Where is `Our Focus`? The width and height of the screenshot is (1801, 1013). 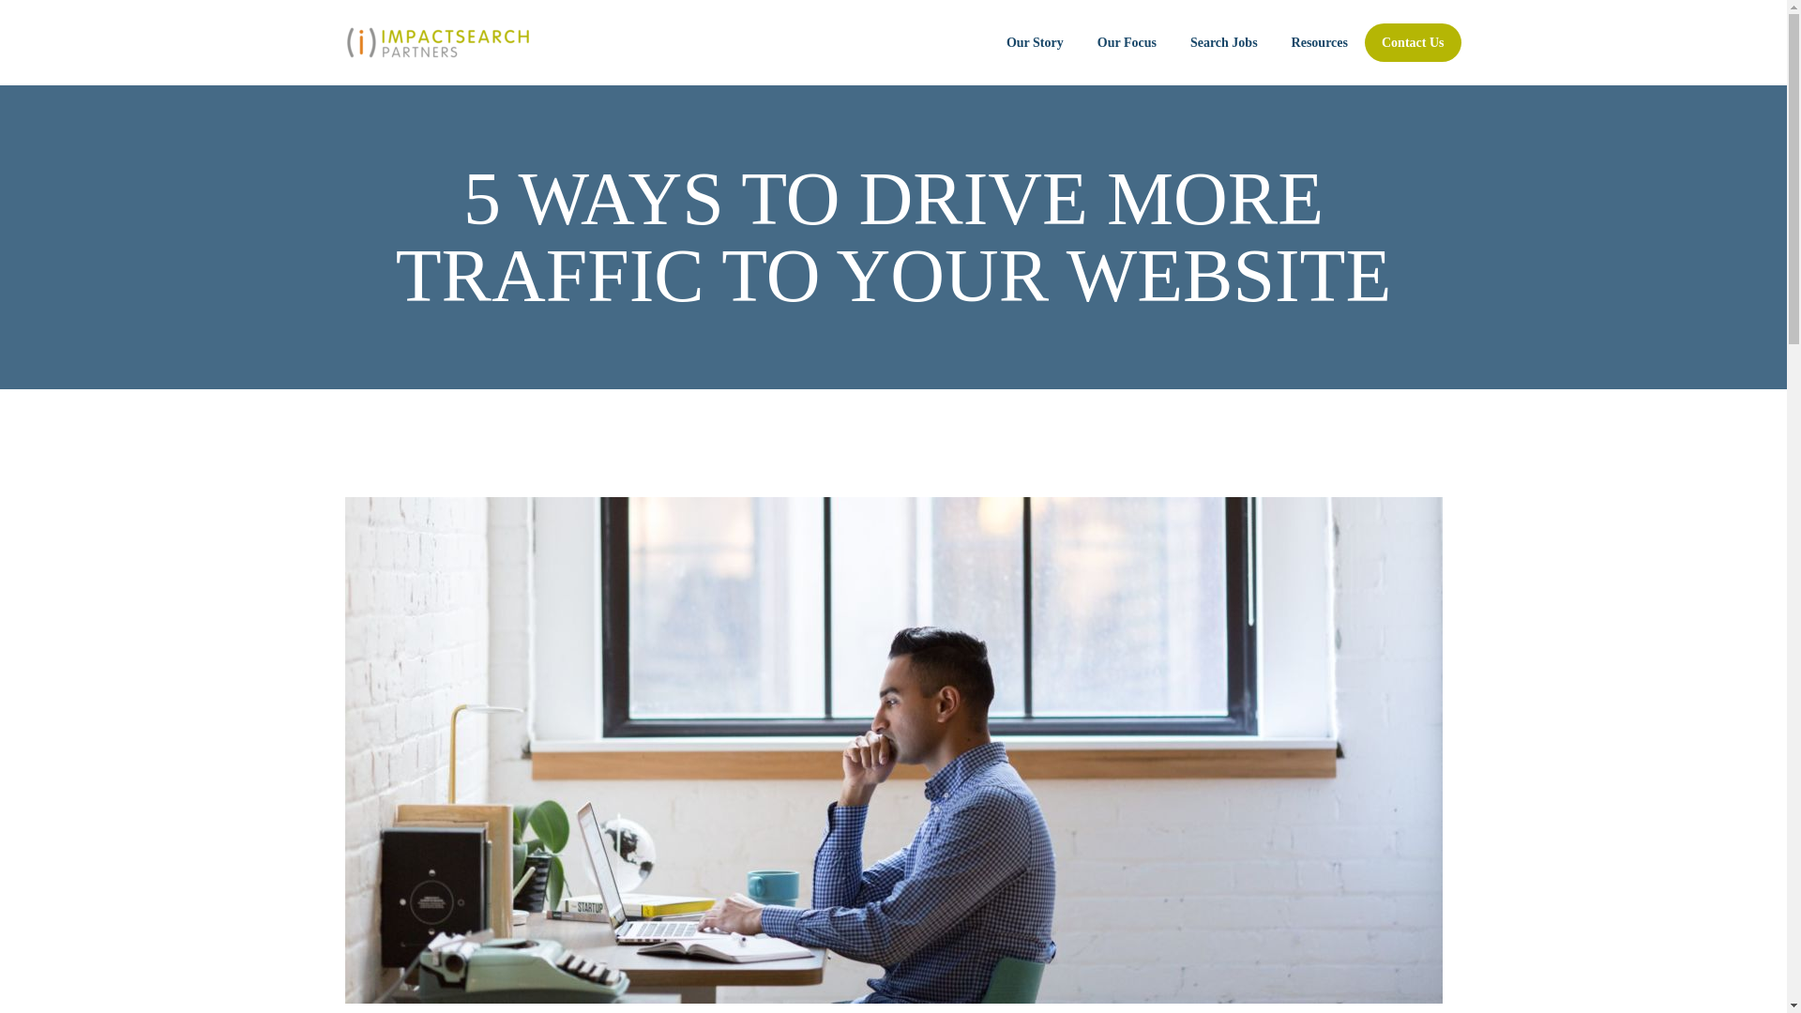 Our Focus is located at coordinates (1128, 43).